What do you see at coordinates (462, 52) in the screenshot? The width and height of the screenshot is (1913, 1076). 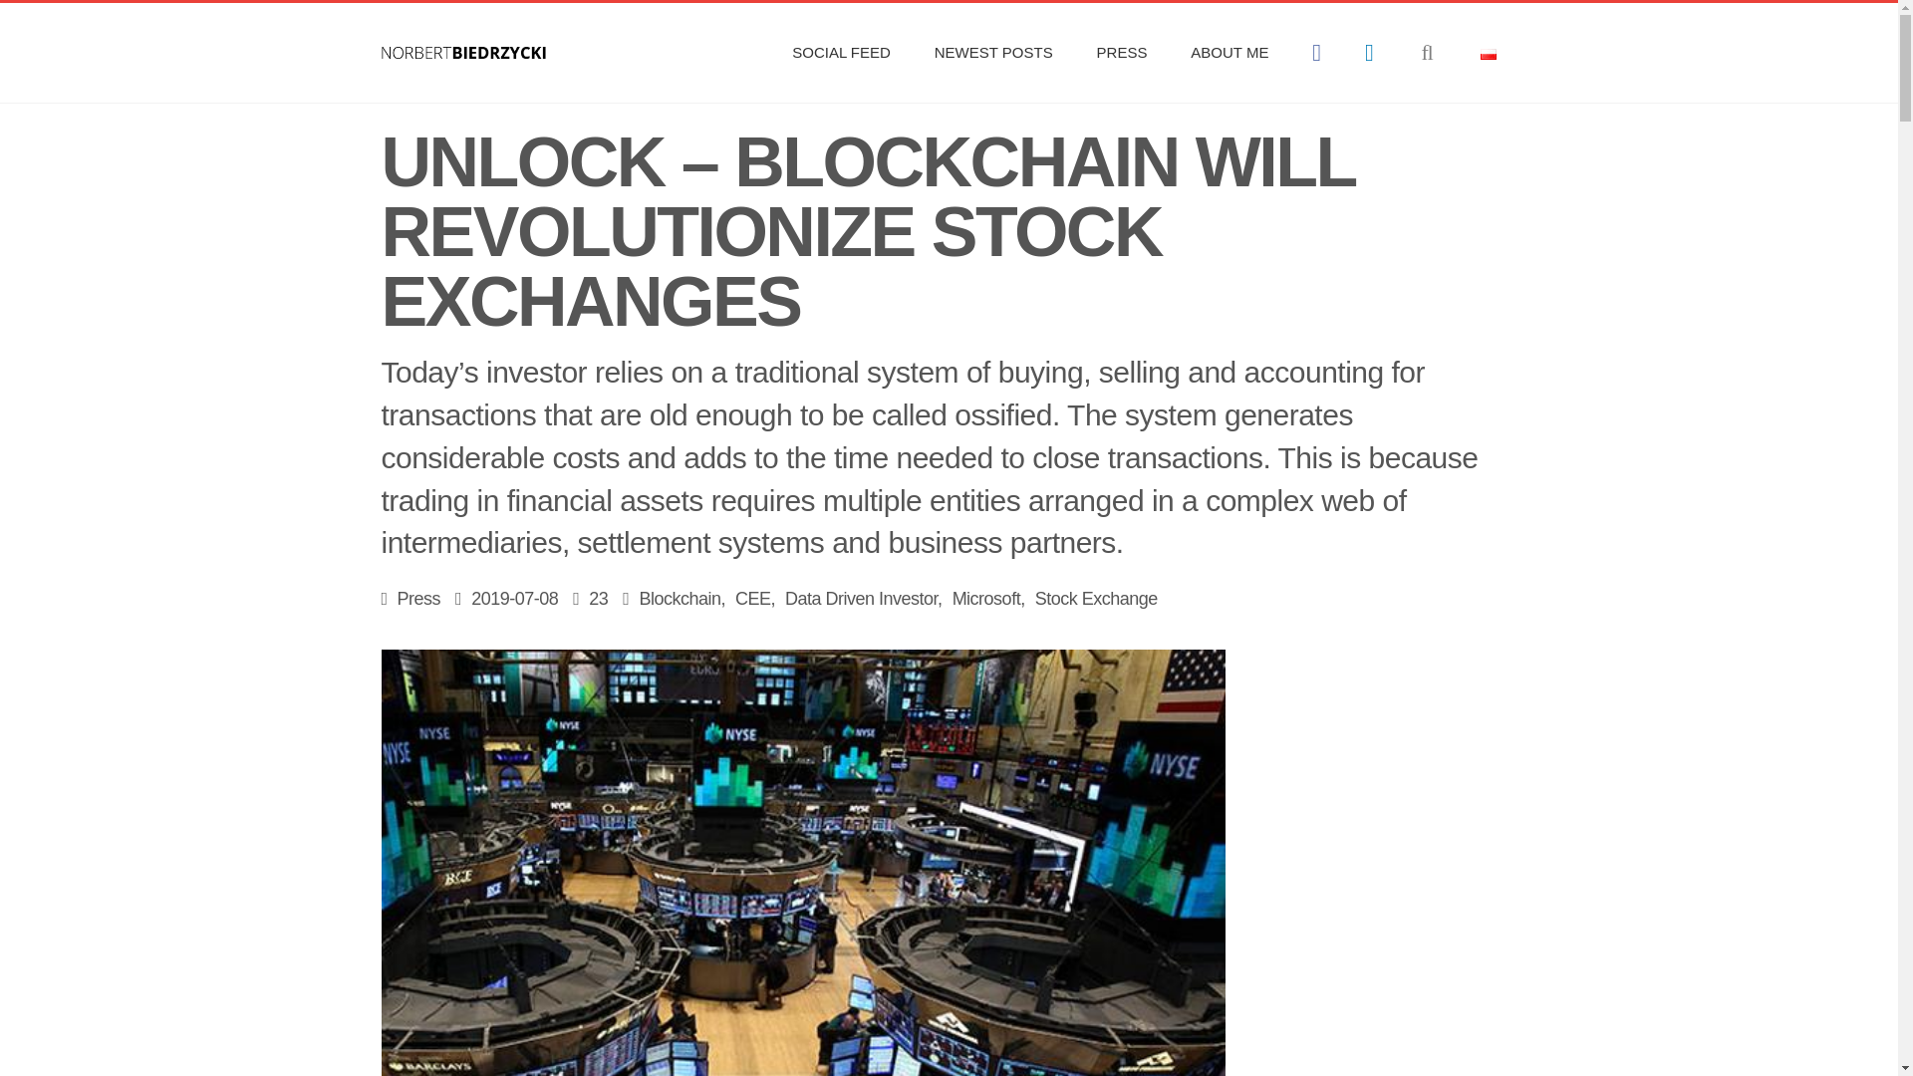 I see `Norbert Biedrzycki` at bounding box center [462, 52].